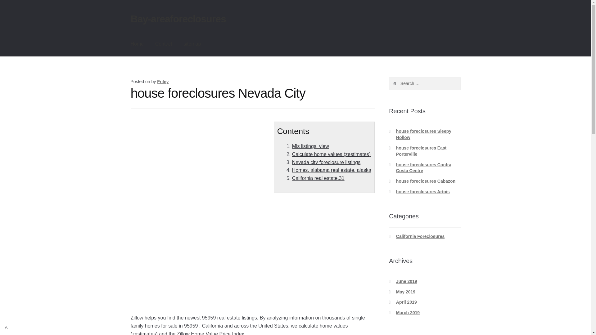 Image resolution: width=596 pixels, height=335 pixels. Describe the element at coordinates (421, 151) in the screenshot. I see `house foreclosures East Porterville` at that location.